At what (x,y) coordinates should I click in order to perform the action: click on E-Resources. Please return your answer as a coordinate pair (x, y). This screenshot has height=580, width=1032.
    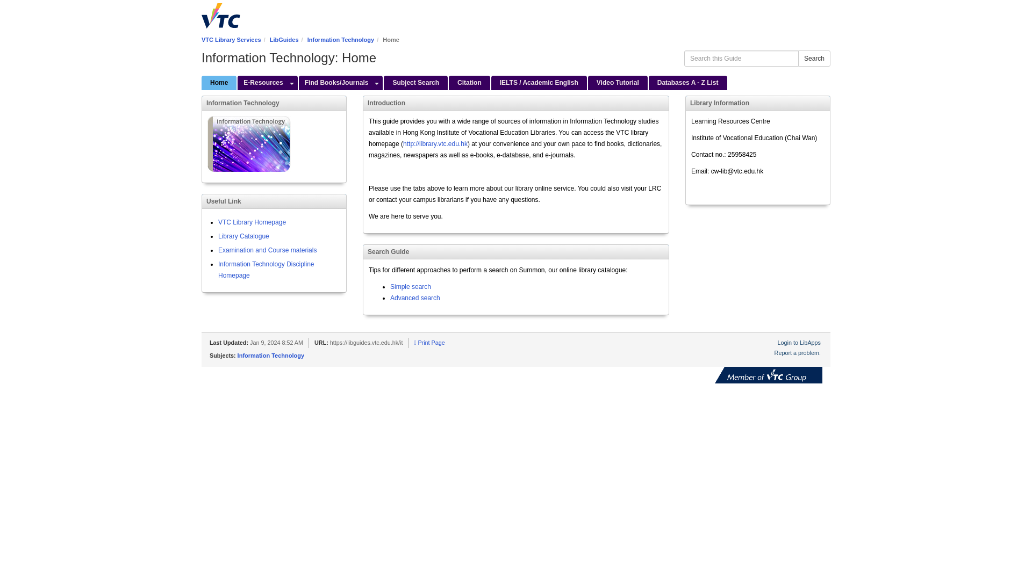
    Looking at the image, I should click on (261, 83).